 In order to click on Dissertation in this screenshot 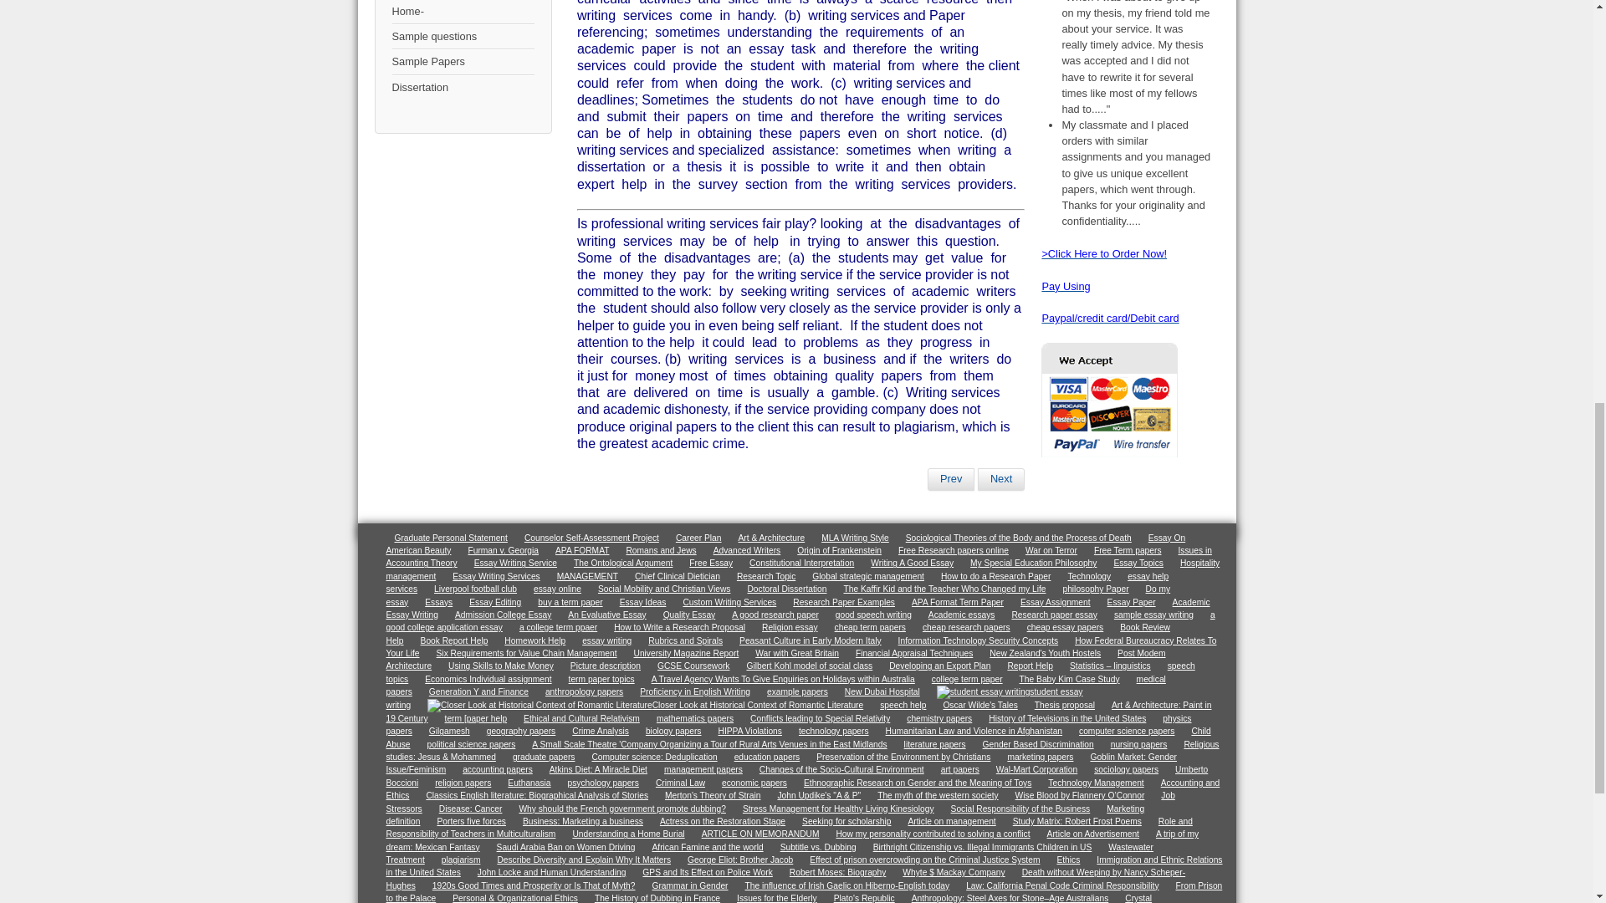, I will do `click(462, 87)`.